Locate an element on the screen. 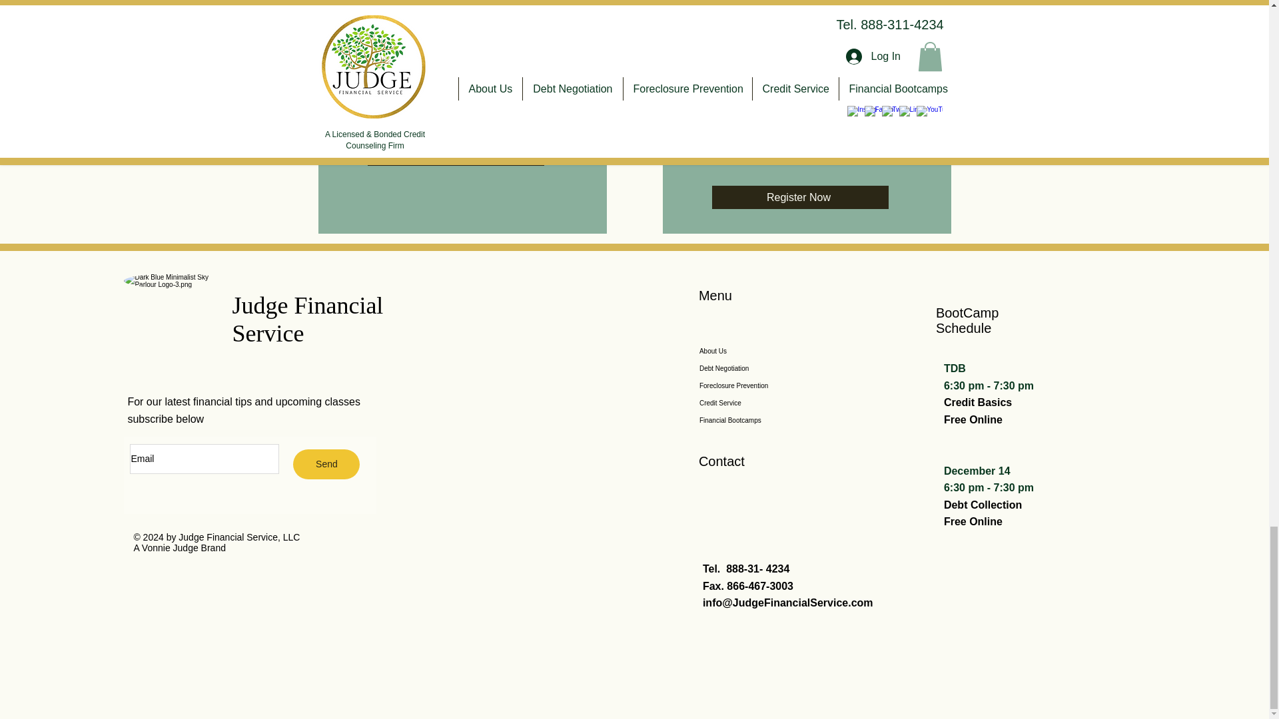 This screenshot has width=1279, height=719. Financial Bootcamps is located at coordinates (766, 420).